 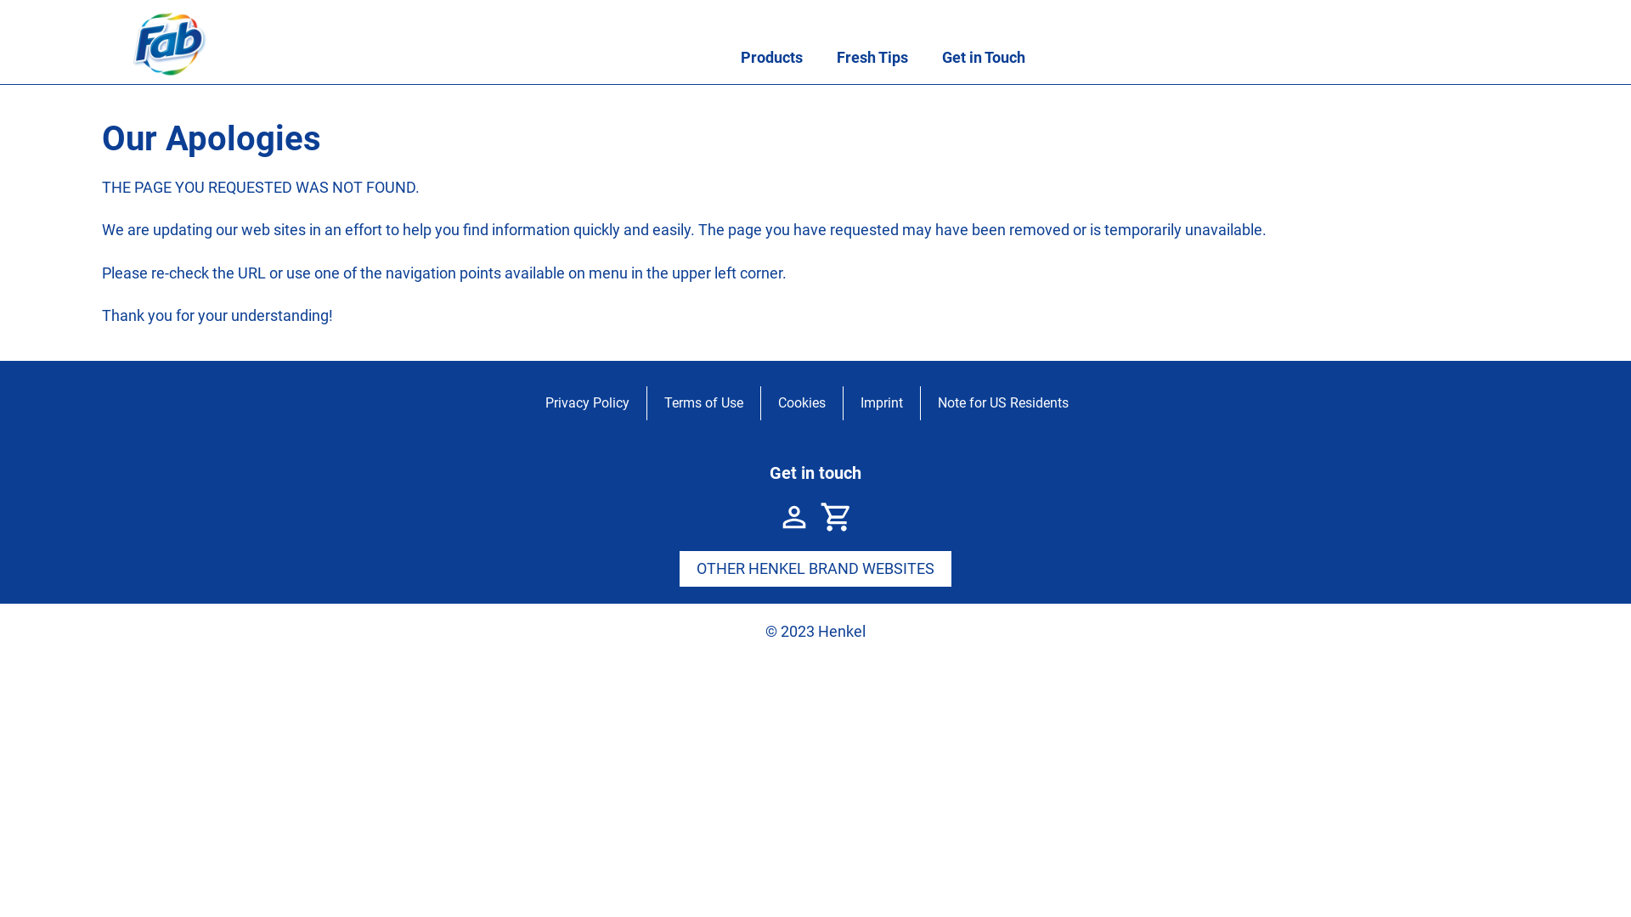 What do you see at coordinates (882, 403) in the screenshot?
I see `Imprint` at bounding box center [882, 403].